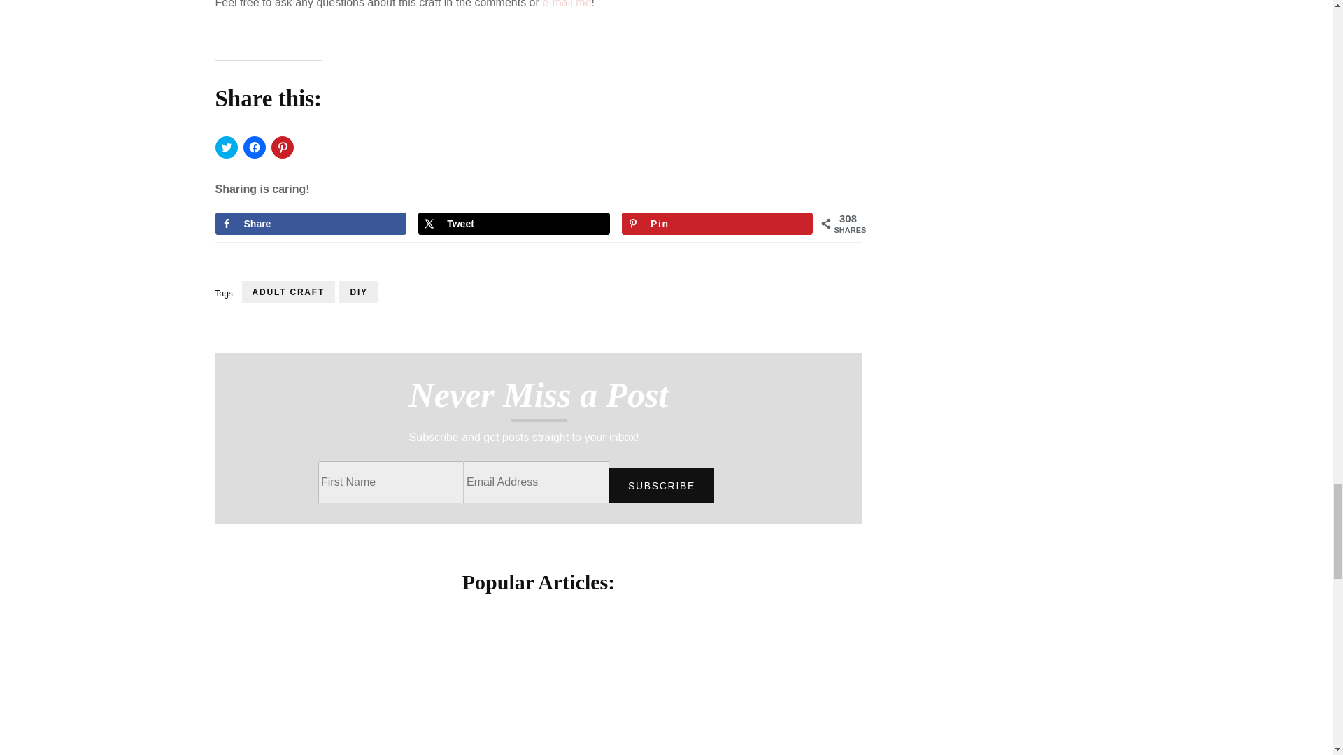  Describe the element at coordinates (283, 147) in the screenshot. I see `Click to share on Pinterest` at that location.